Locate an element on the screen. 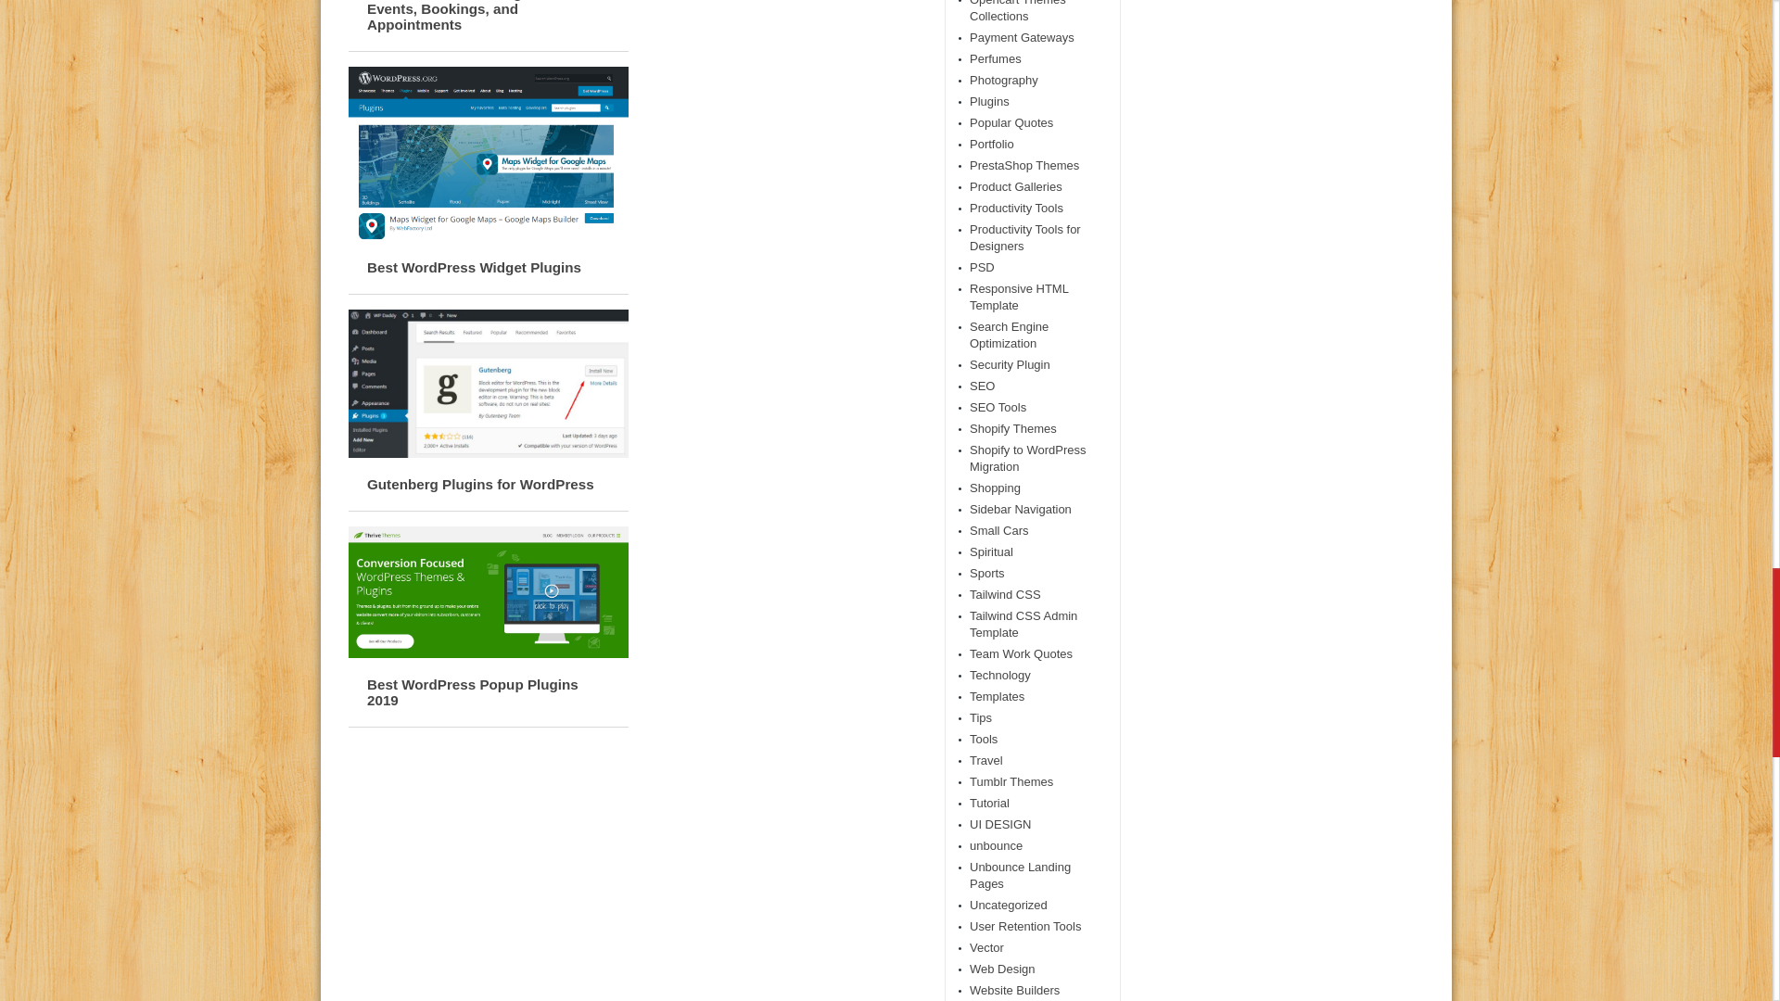  Gutenberg Plugins for WordPress is located at coordinates (480, 484).